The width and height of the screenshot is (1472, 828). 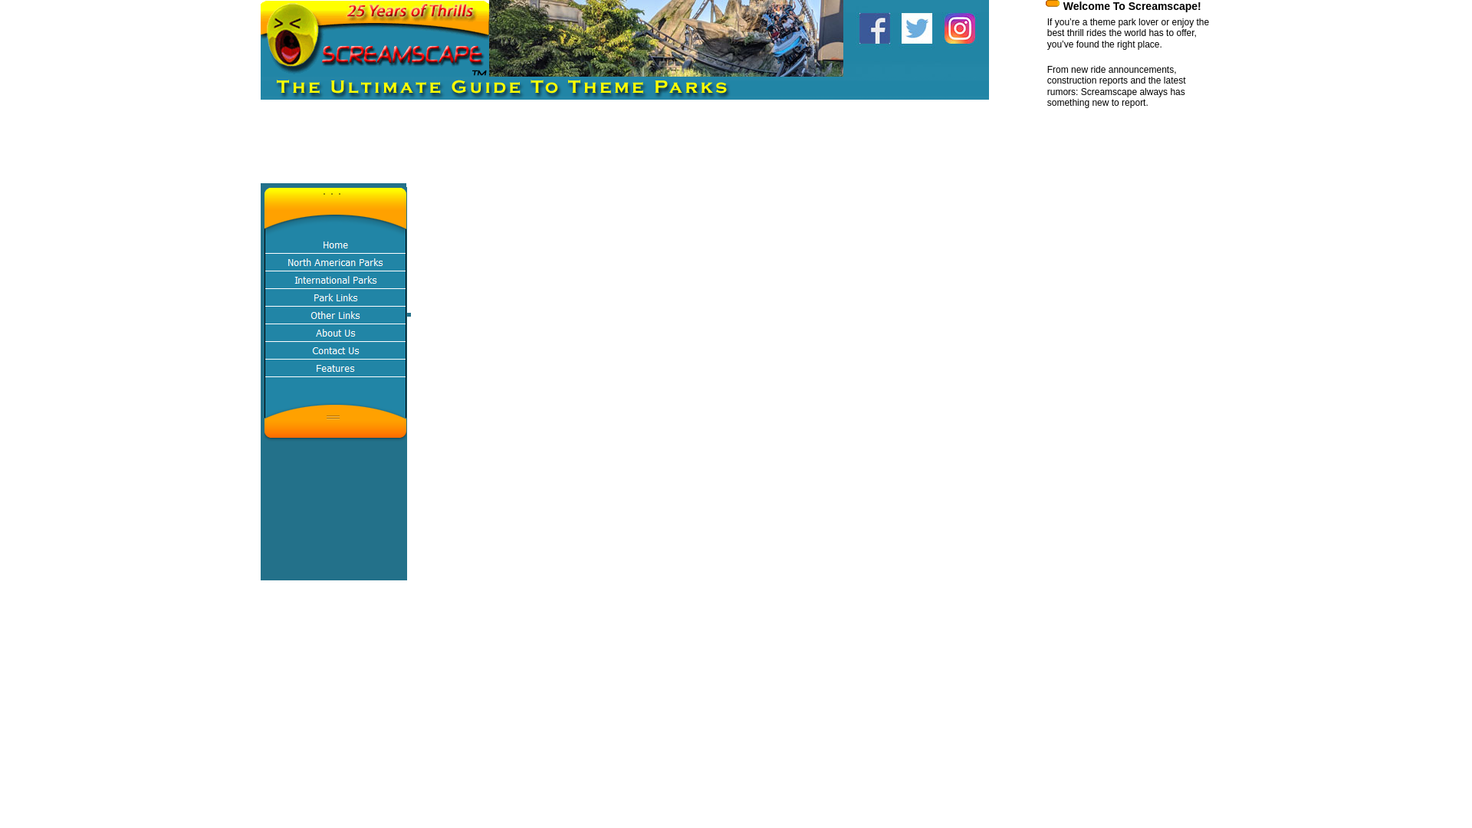 What do you see at coordinates (335, 368) in the screenshot?
I see `Features` at bounding box center [335, 368].